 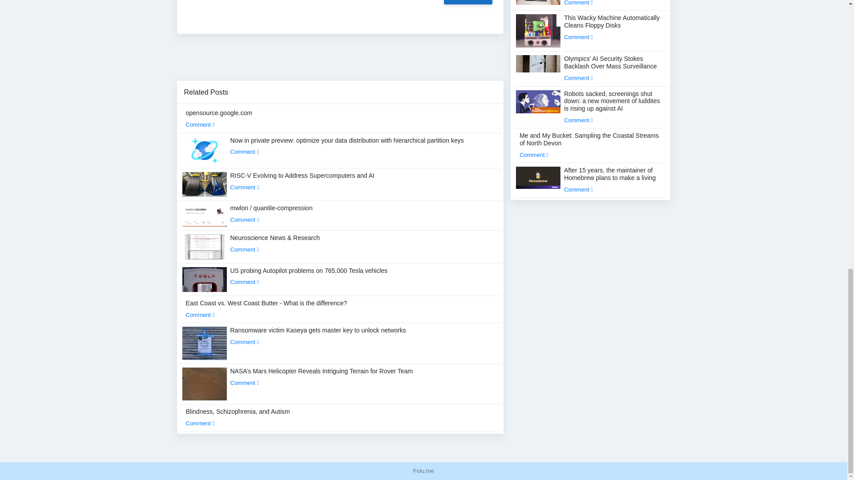 What do you see at coordinates (200, 124) in the screenshot?
I see `Comment` at bounding box center [200, 124].